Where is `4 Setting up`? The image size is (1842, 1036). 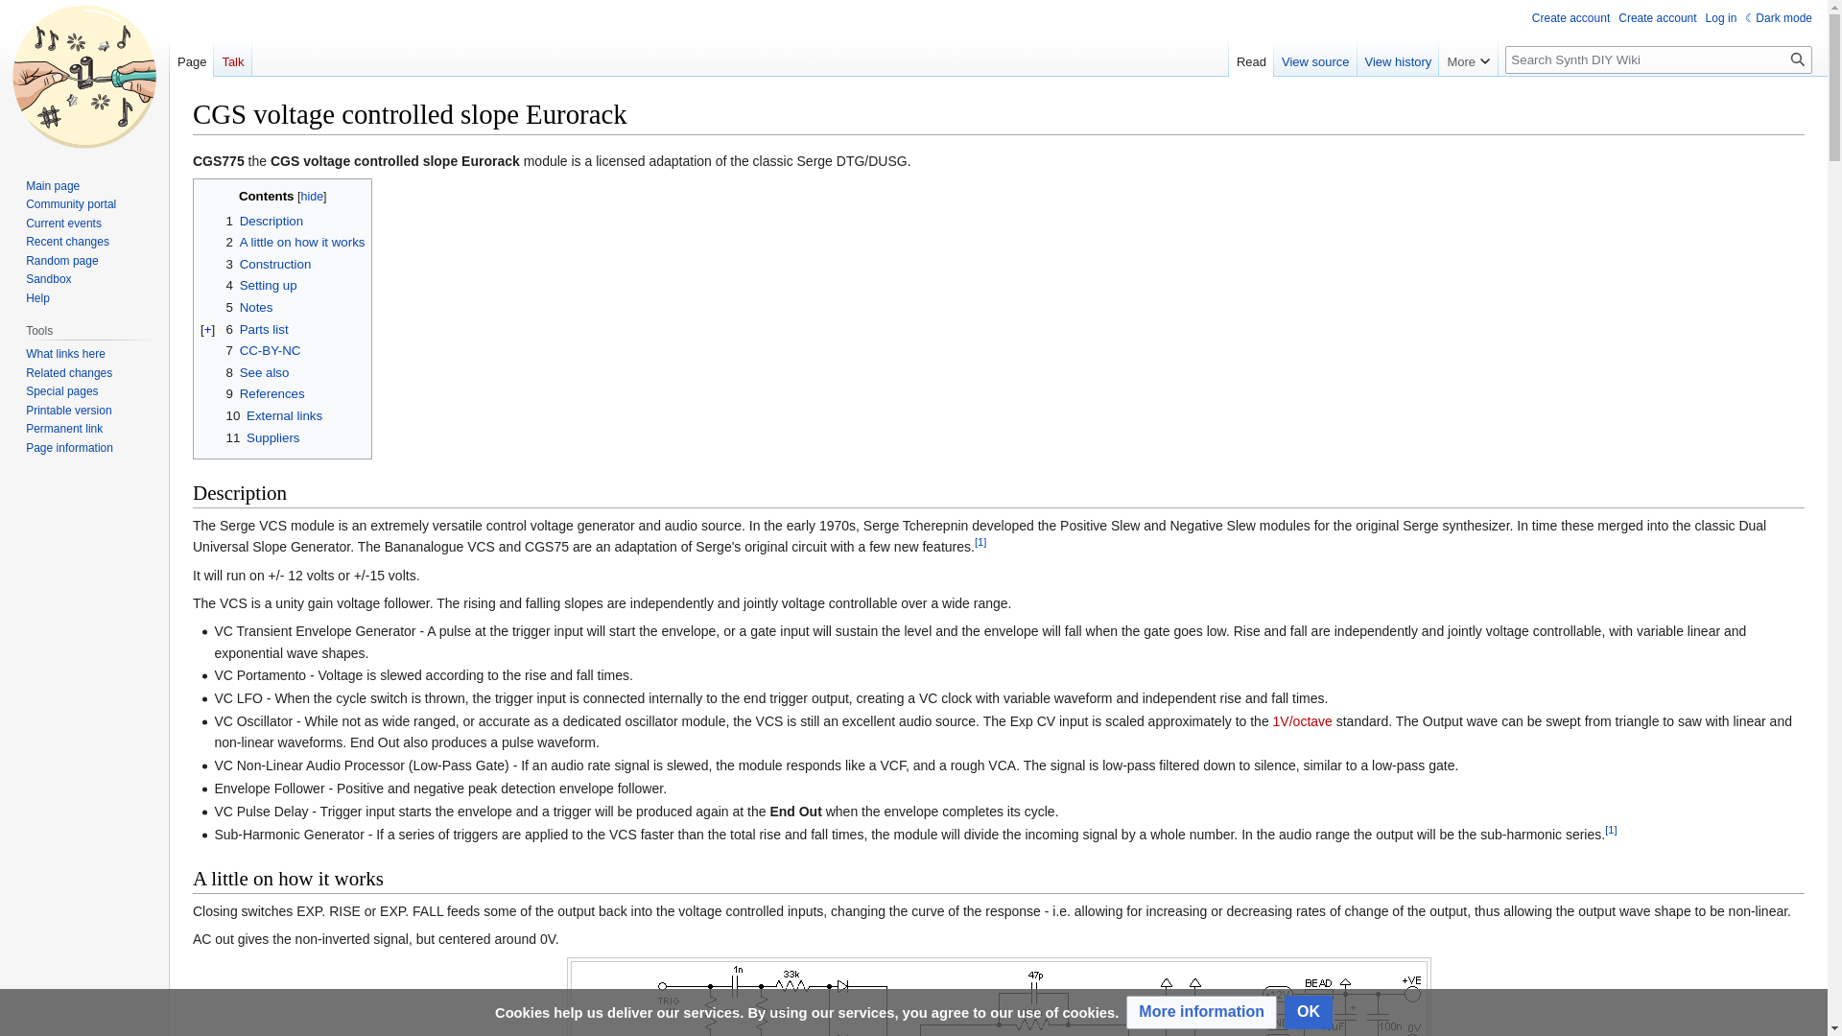
4 Setting up is located at coordinates (261, 285).